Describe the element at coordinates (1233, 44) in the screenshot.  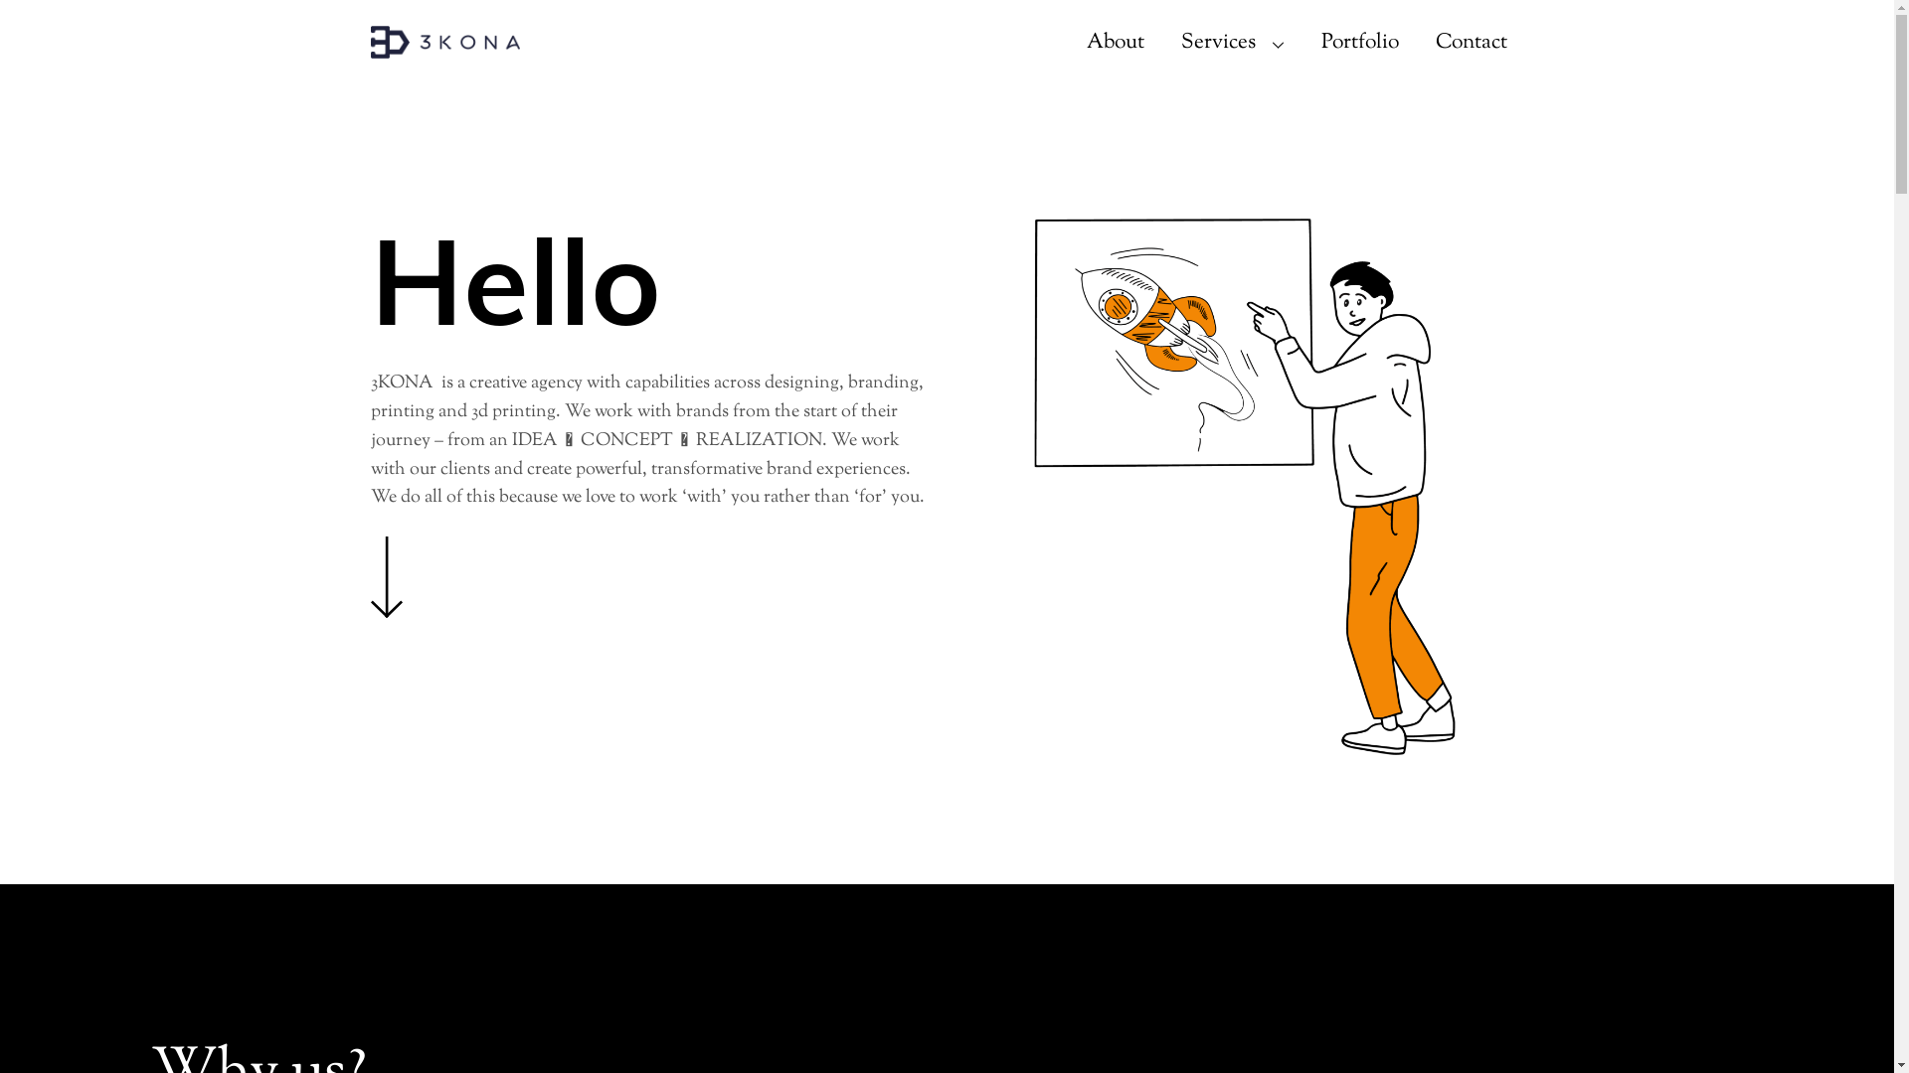
I see `Services` at that location.